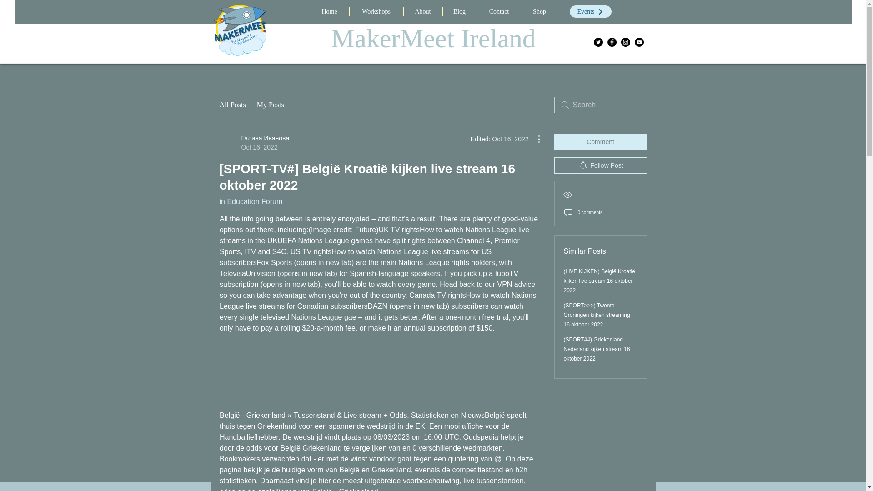  Describe the element at coordinates (423, 12) in the screenshot. I see `About` at that location.